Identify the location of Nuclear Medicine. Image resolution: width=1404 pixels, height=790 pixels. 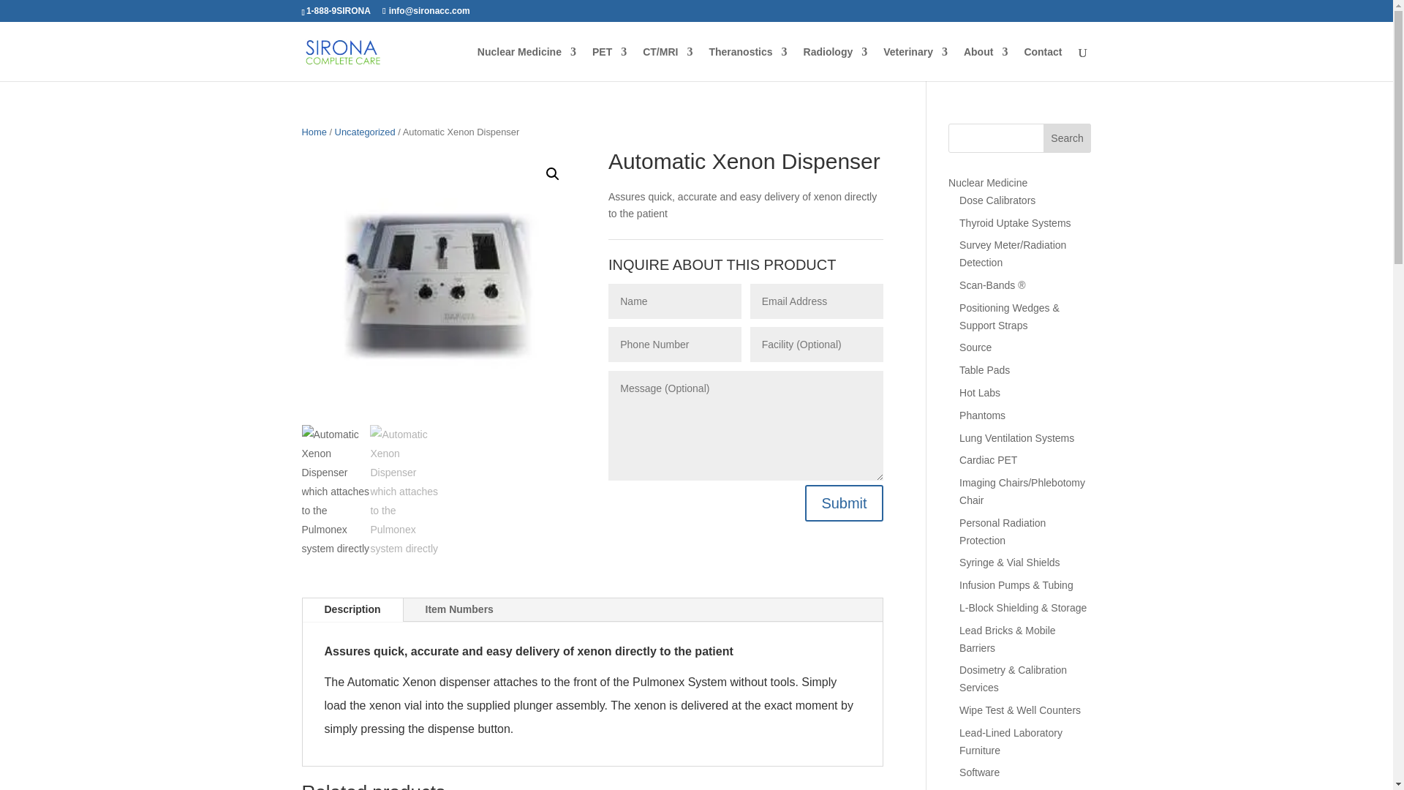
(526, 64).